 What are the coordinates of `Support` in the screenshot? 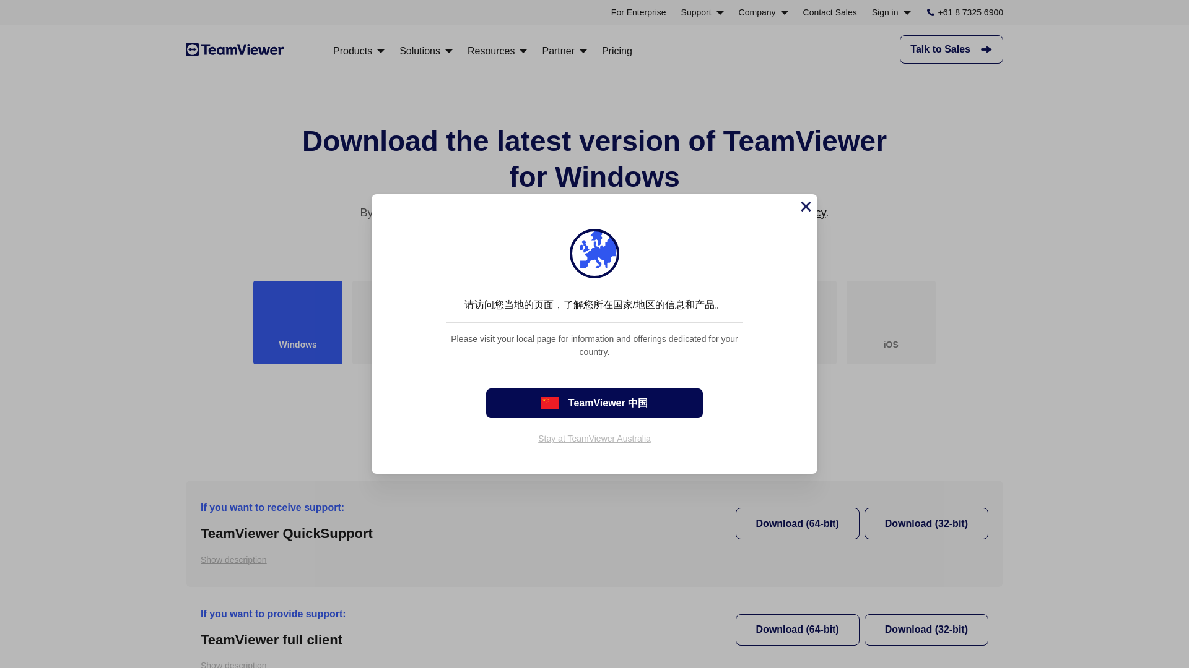 It's located at (702, 12).